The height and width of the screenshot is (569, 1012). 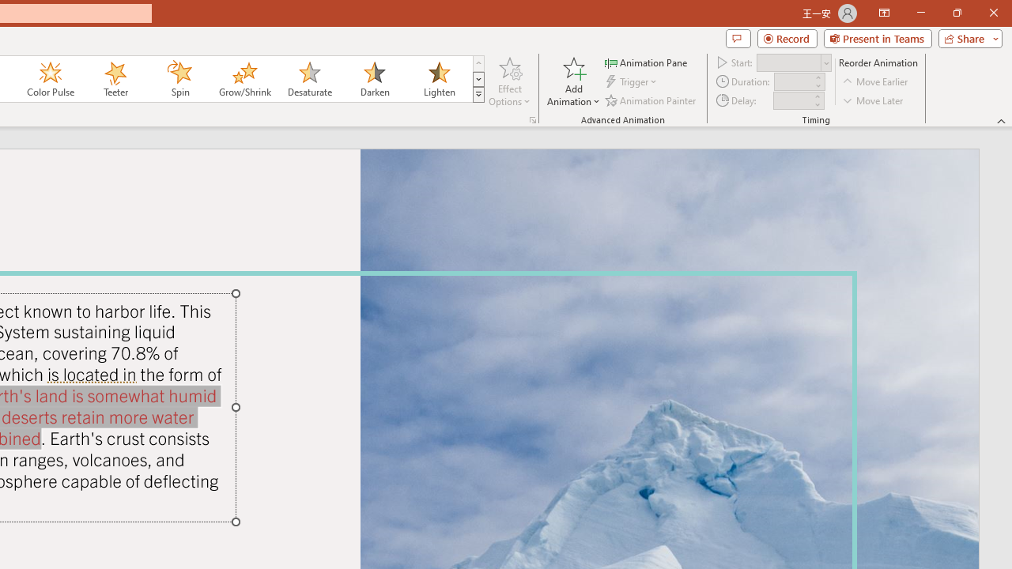 What do you see at coordinates (876, 82) in the screenshot?
I see `Move Earlier` at bounding box center [876, 82].